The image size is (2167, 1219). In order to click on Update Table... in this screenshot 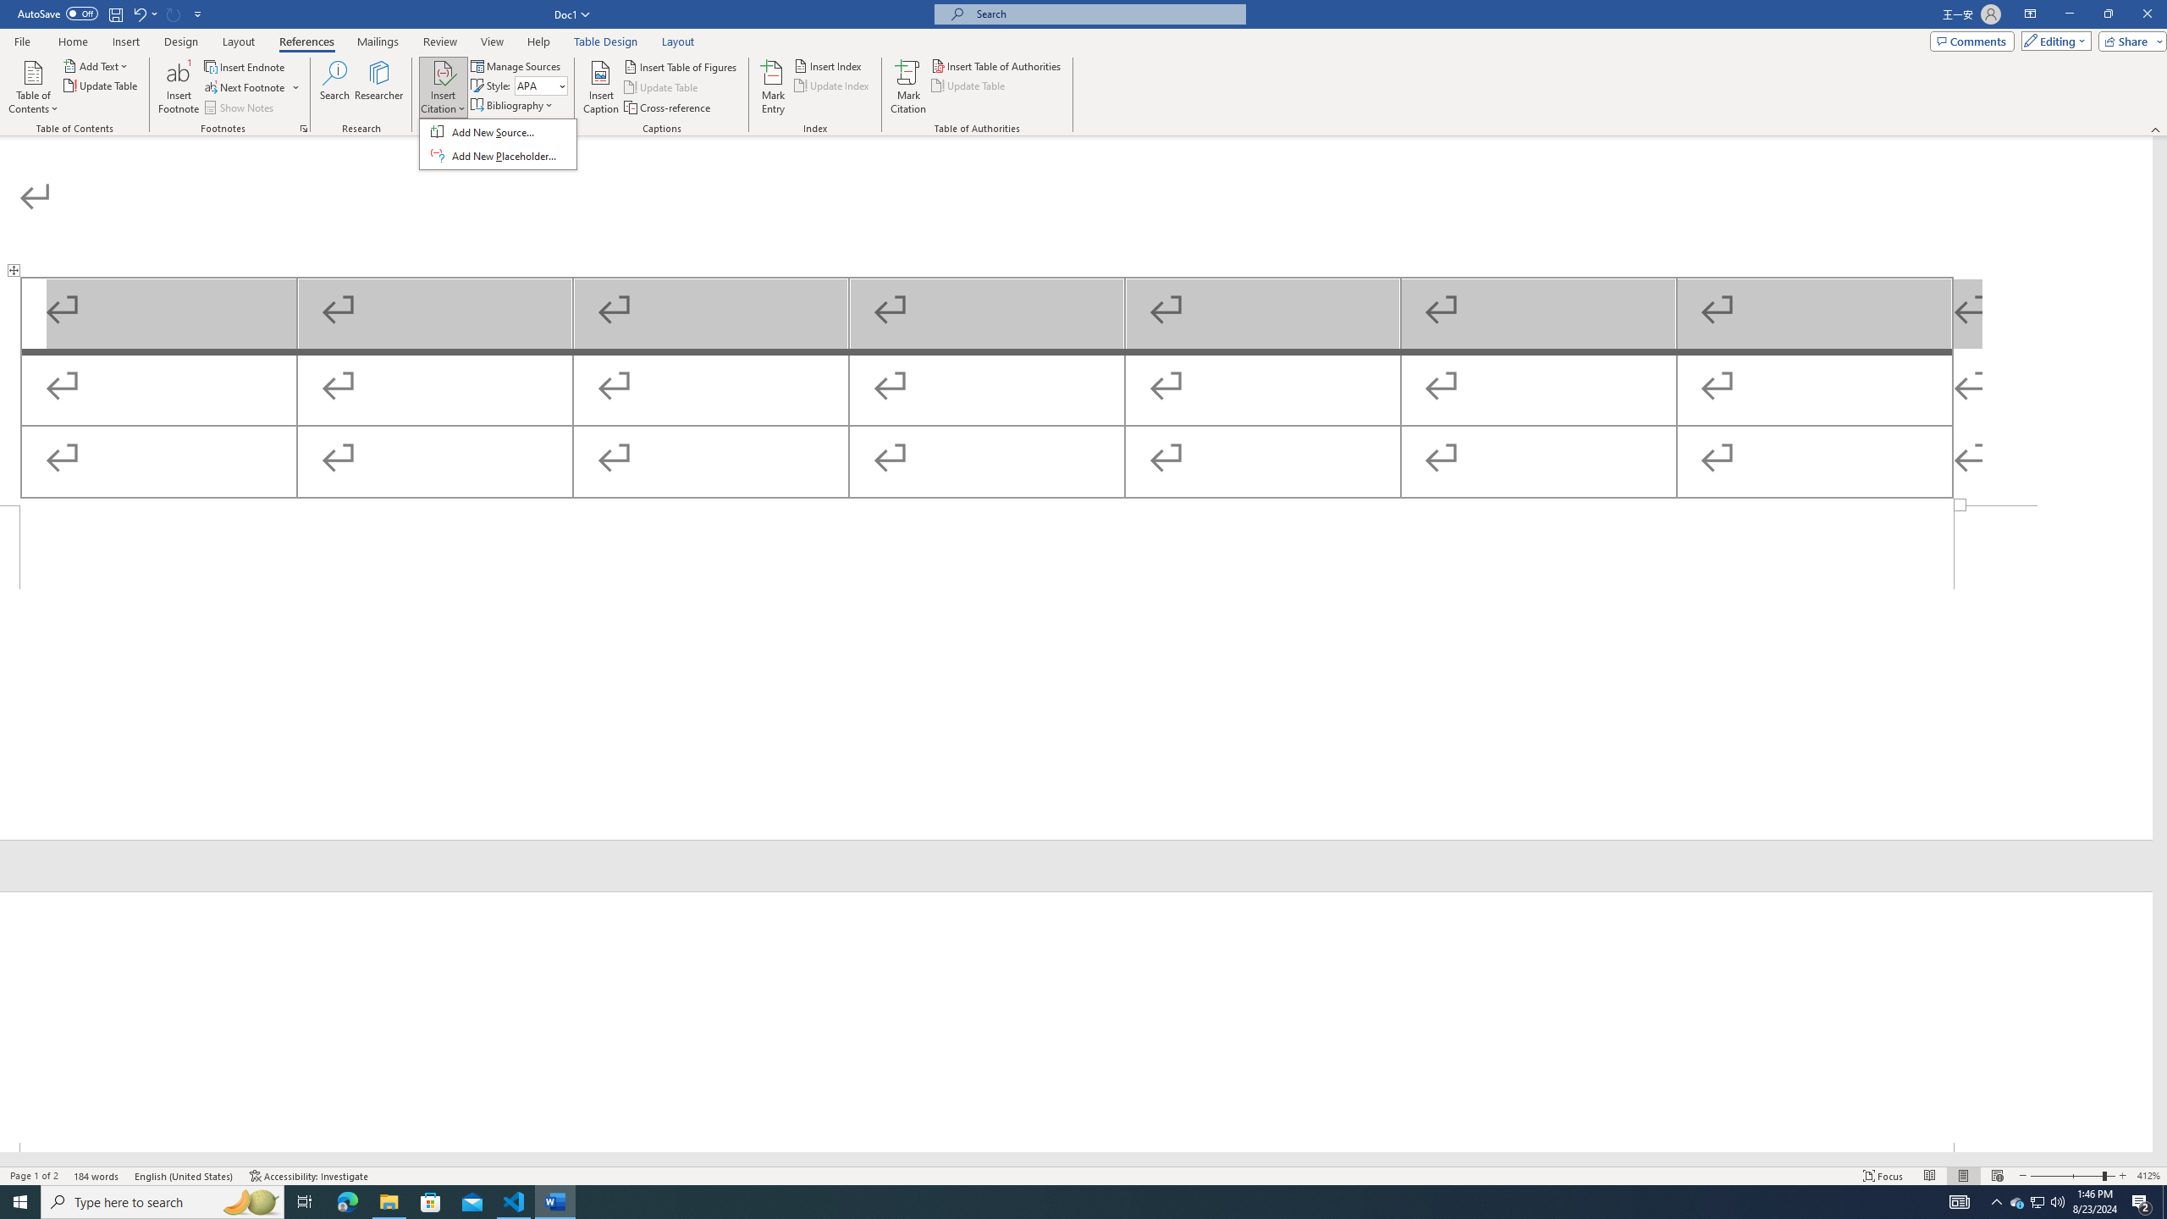, I will do `click(102, 85)`.